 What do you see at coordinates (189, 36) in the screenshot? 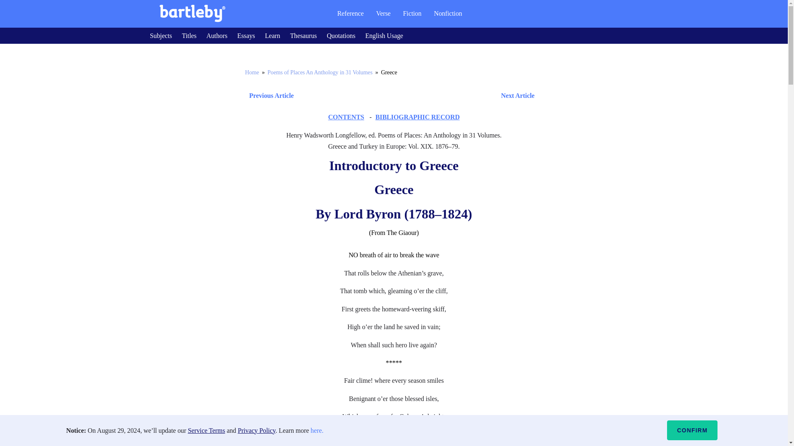
I see `Titles` at bounding box center [189, 36].